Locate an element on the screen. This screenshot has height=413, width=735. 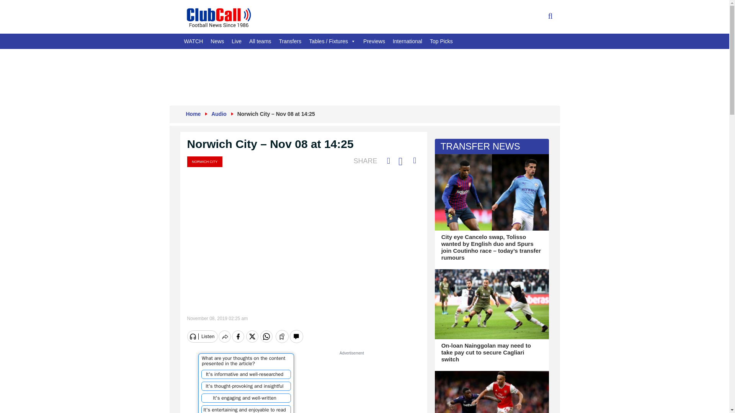
Vuukle Quiz Widget is located at coordinates (246, 383).